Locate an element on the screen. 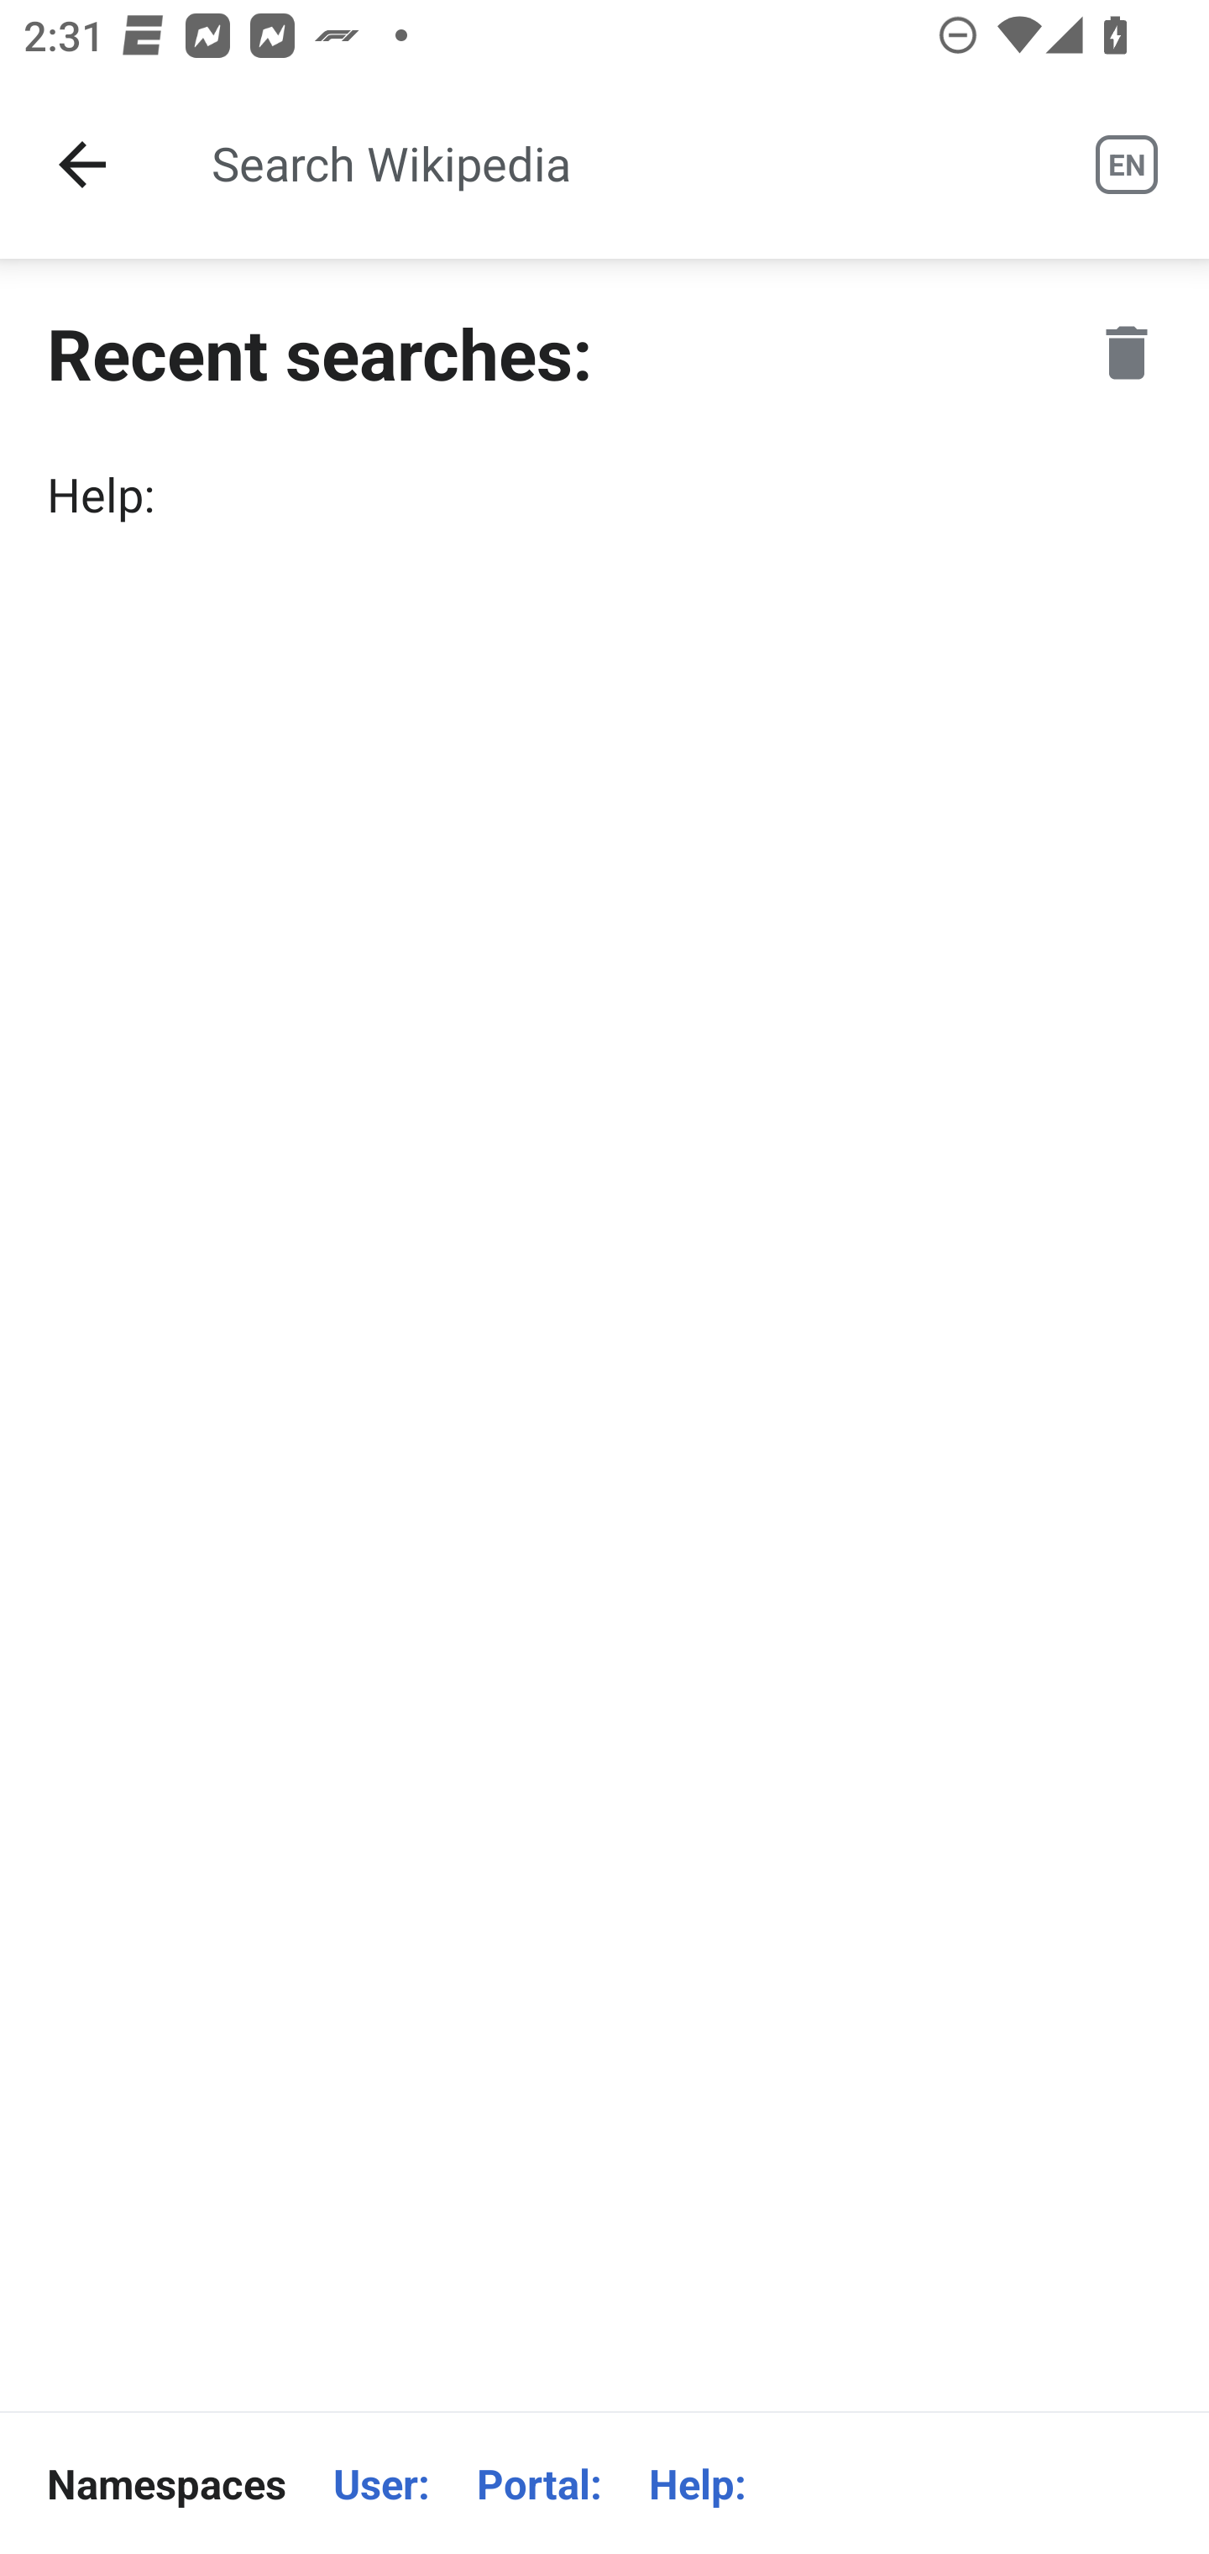  Search Wikipedia is located at coordinates (607, 165).